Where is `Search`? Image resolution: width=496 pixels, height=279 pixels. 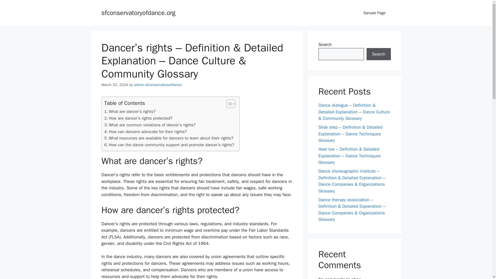
Search is located at coordinates (378, 54).